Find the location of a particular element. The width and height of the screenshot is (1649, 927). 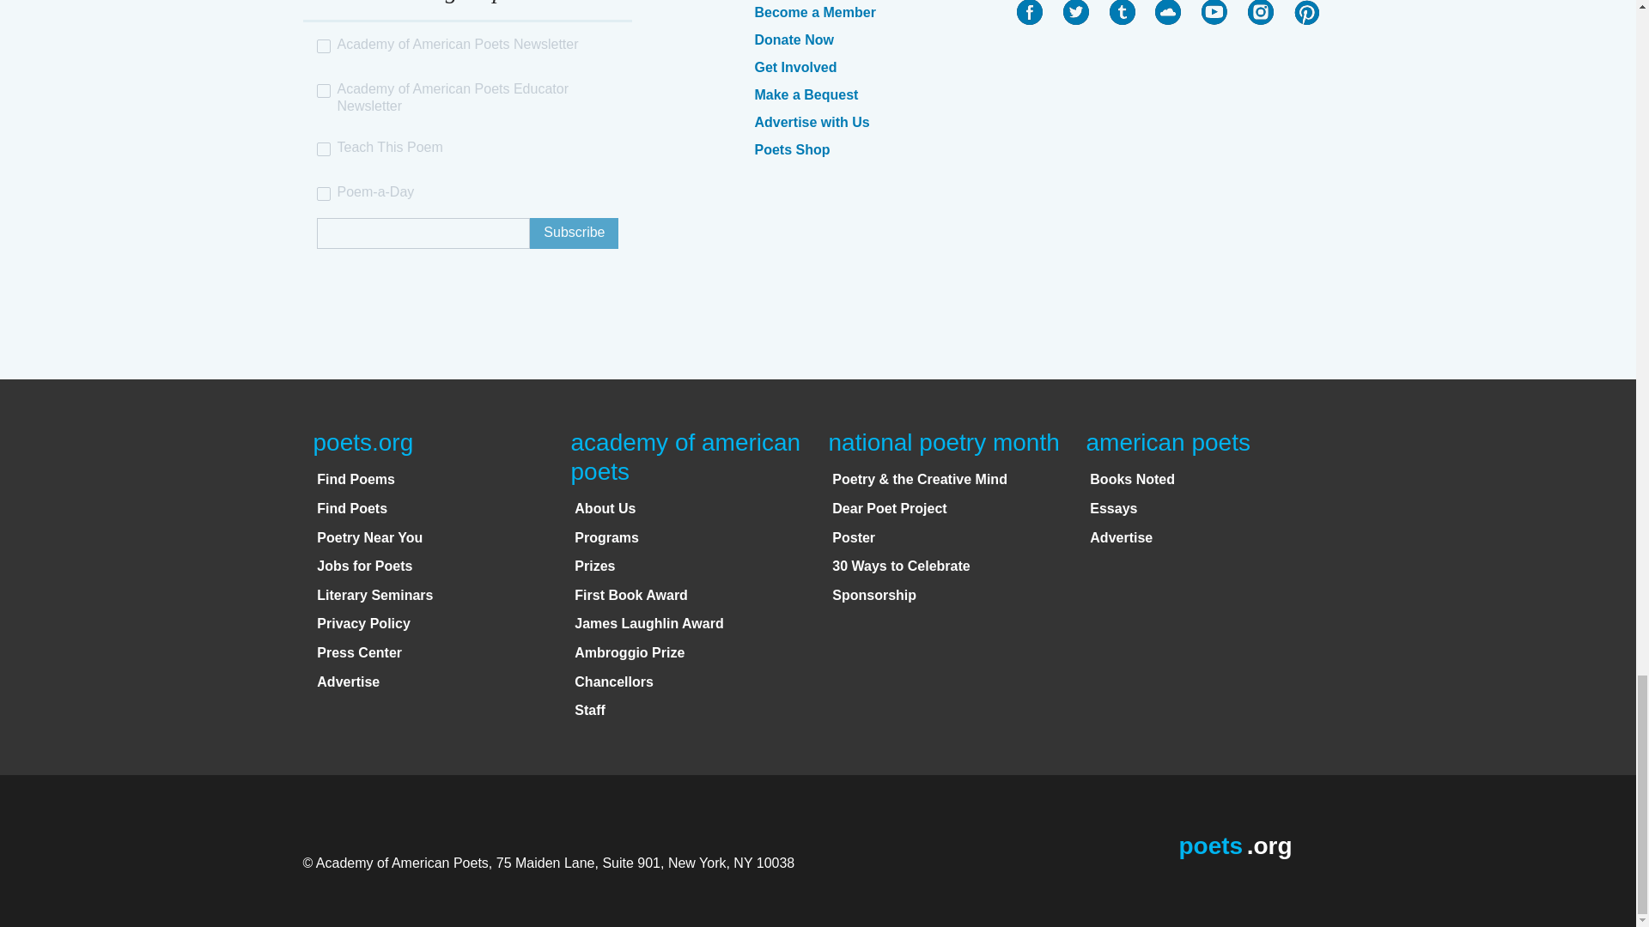

Subscribe is located at coordinates (574, 233).